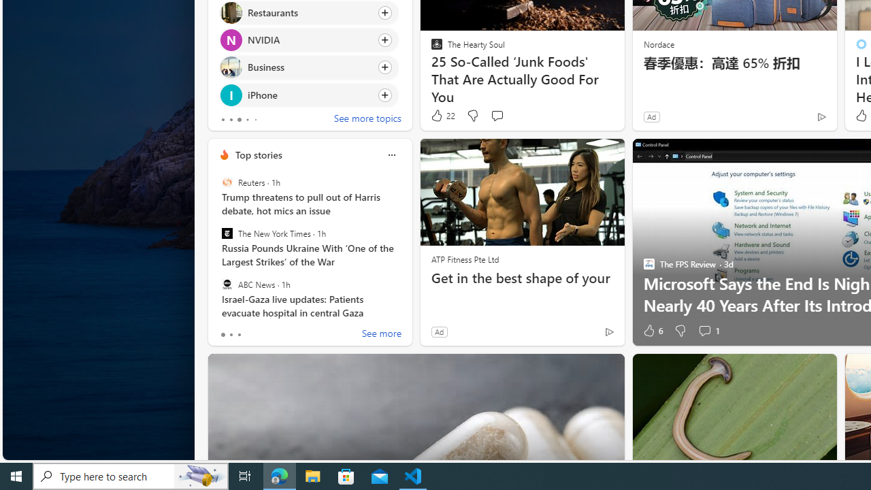 The height and width of the screenshot is (490, 871). I want to click on 22 Like, so click(442, 116).